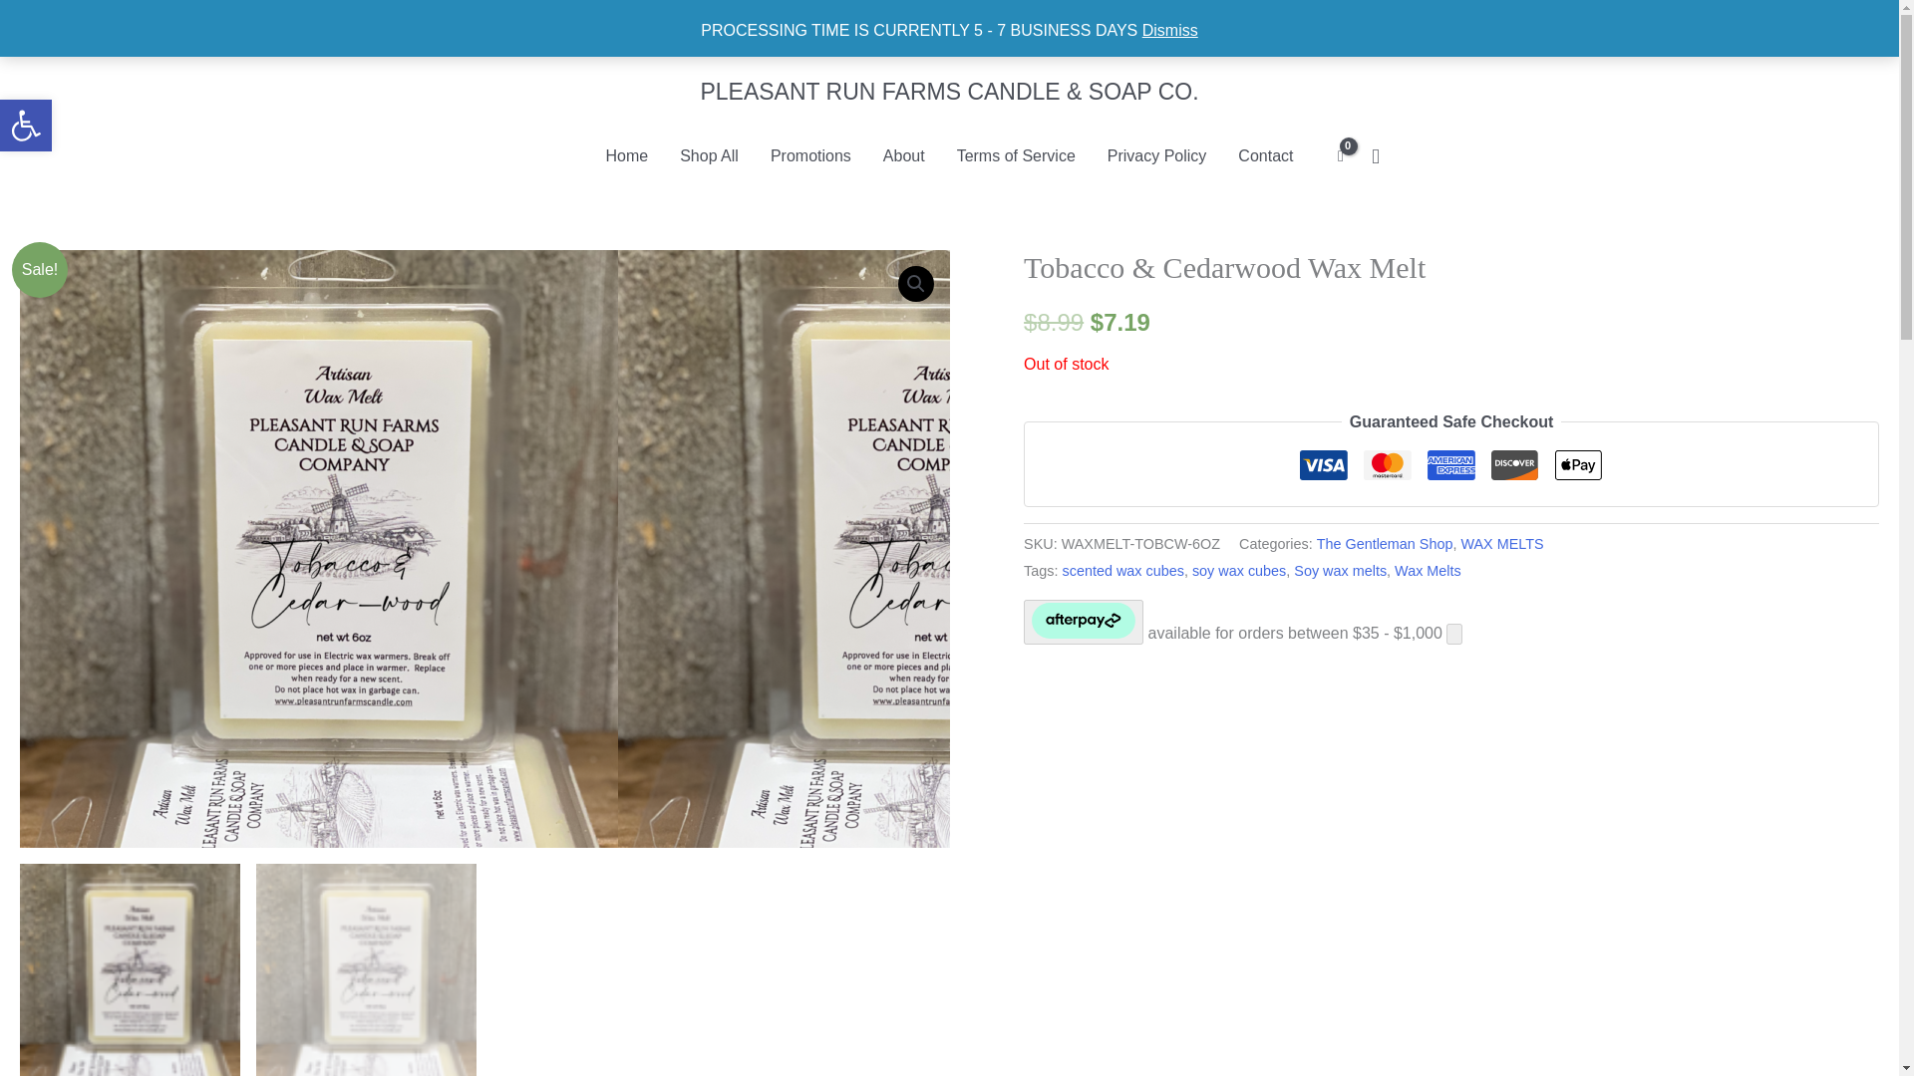 The width and height of the screenshot is (1914, 1076). What do you see at coordinates (1384, 544) in the screenshot?
I see `The Gentleman Shop` at bounding box center [1384, 544].